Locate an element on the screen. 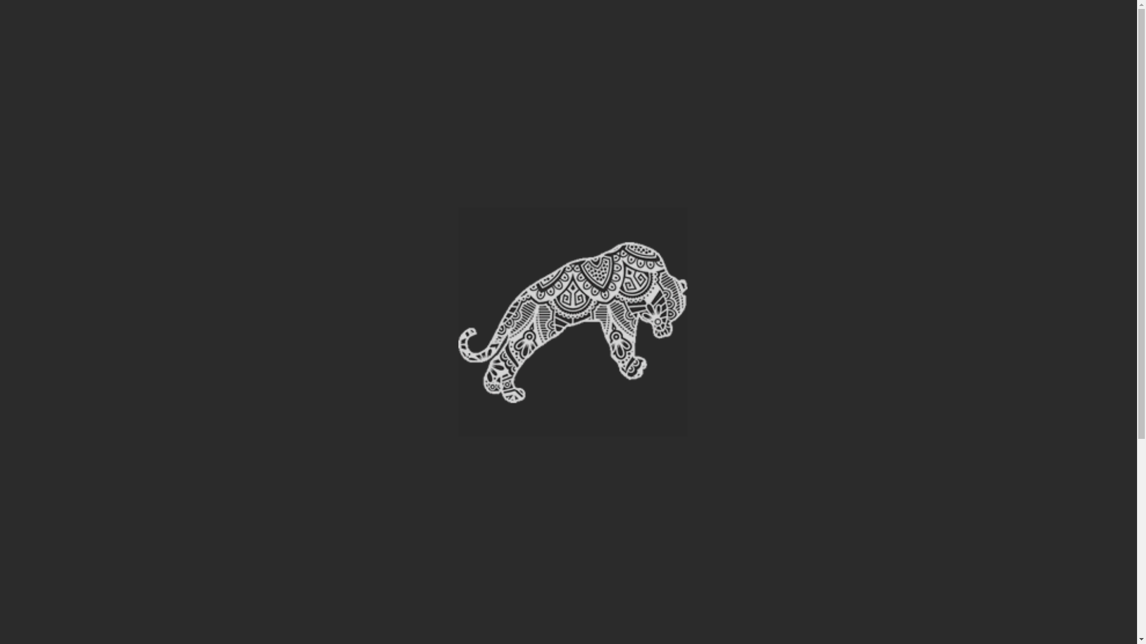  ACTIVITIES is located at coordinates (559, 29).